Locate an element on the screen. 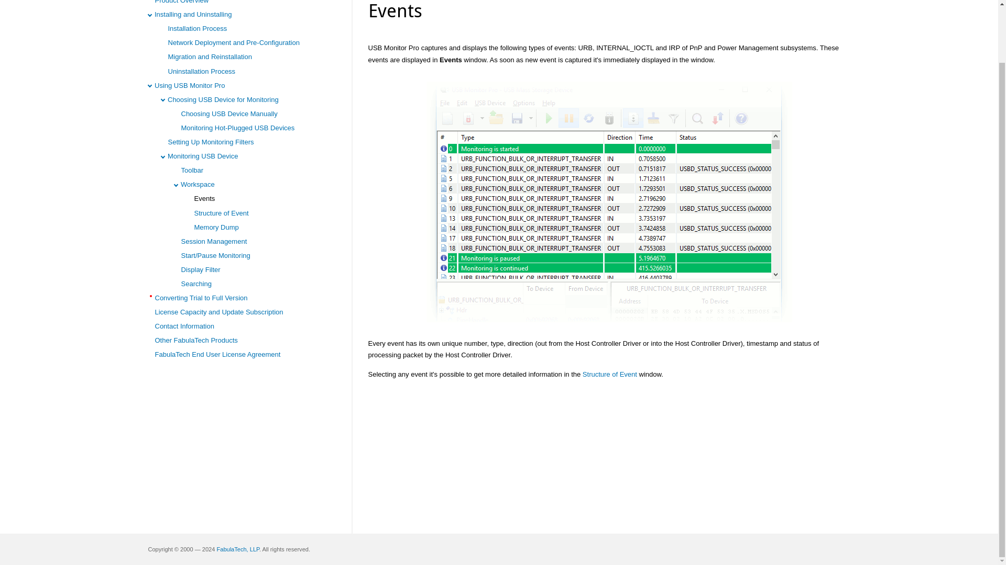 The width and height of the screenshot is (1006, 565). License Capacity and Update Subscription is located at coordinates (219, 312).